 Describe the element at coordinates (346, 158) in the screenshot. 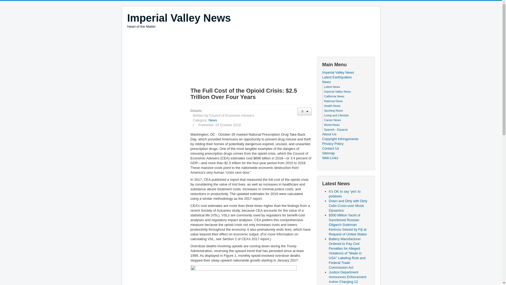

I see `Privacy Policy` at that location.